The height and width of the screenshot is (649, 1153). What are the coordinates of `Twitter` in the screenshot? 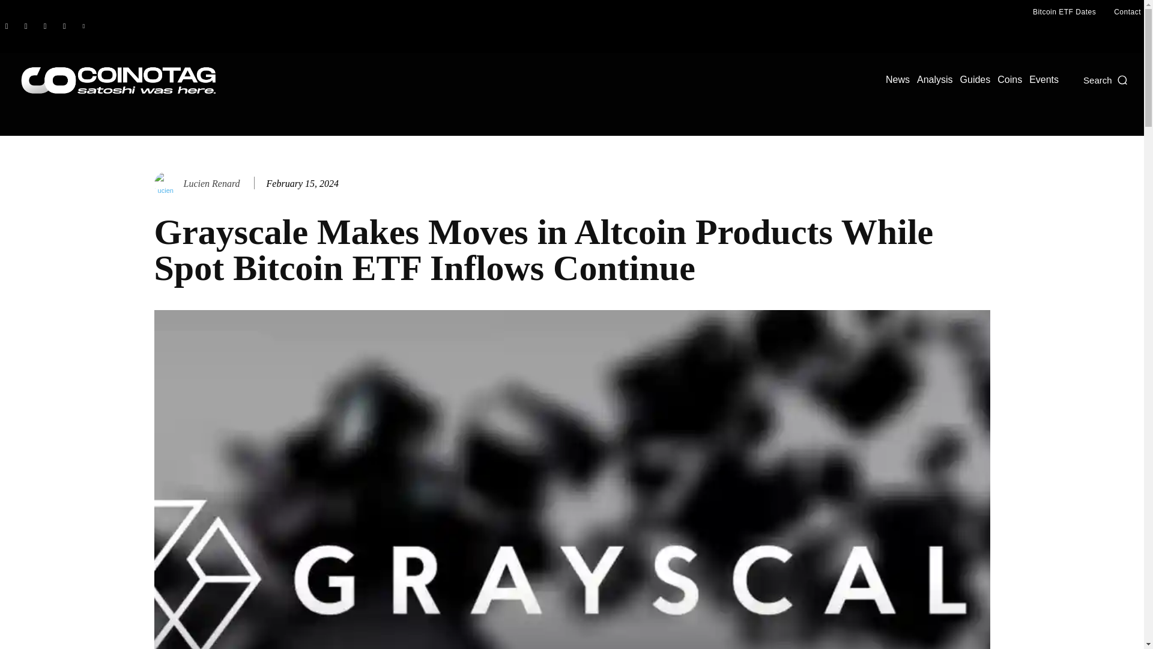 It's located at (83, 26).